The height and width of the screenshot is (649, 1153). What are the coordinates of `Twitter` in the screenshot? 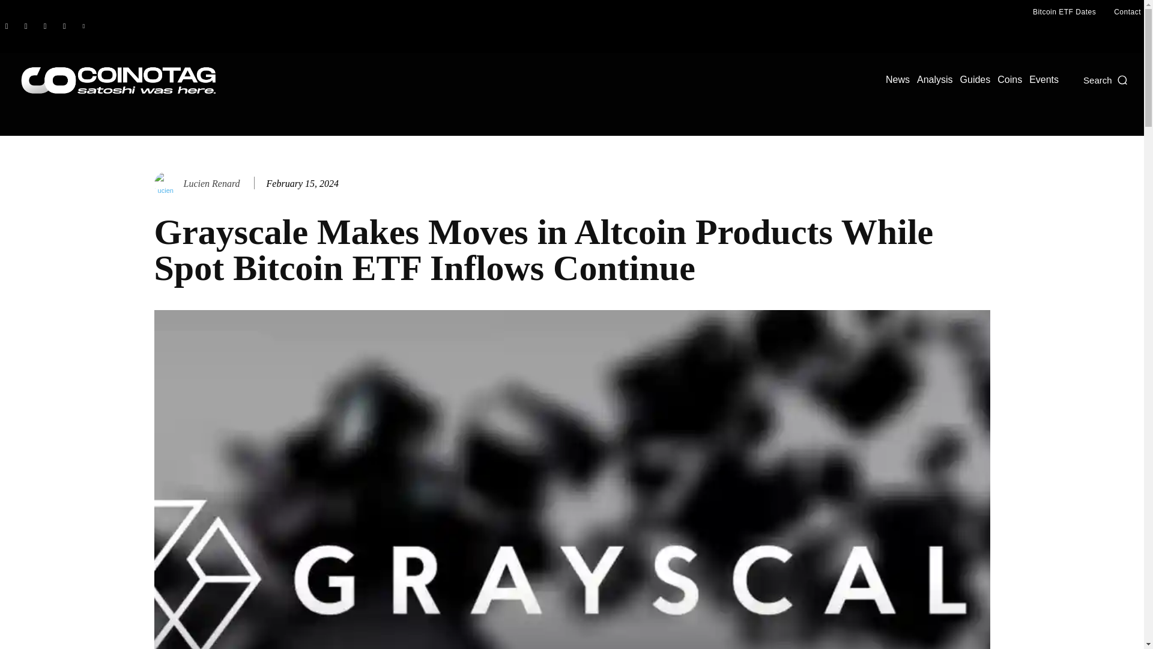 It's located at (83, 26).